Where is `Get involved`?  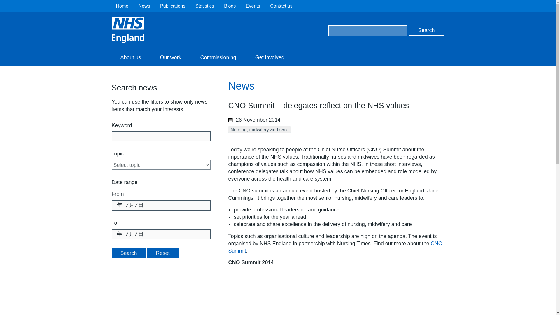
Get involved is located at coordinates (269, 57).